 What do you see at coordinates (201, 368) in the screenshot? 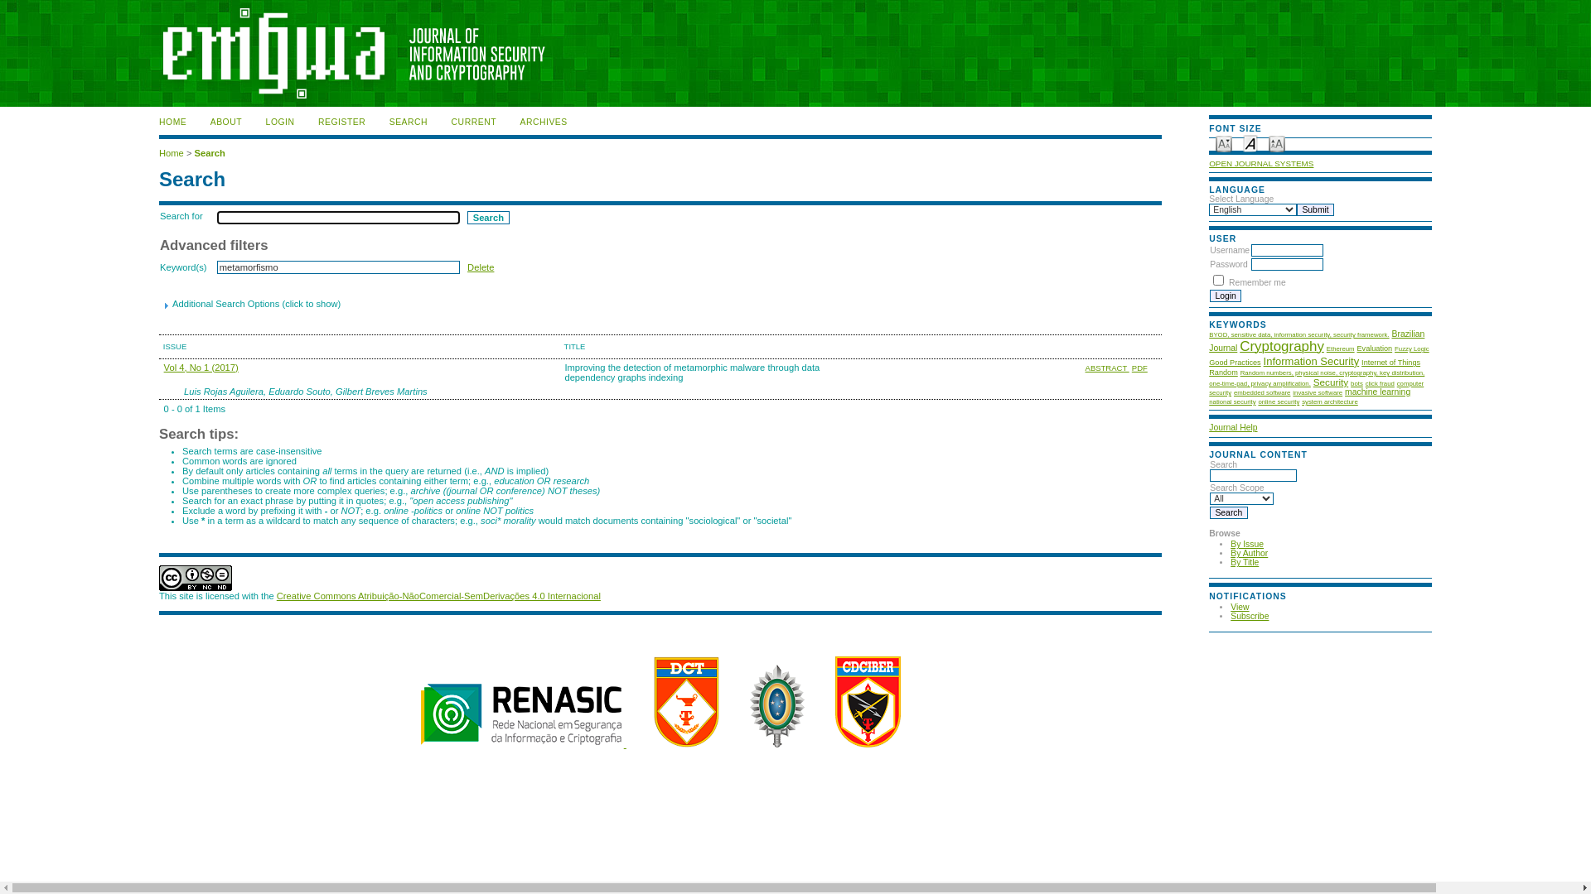
I see `Vol 4, No 1 (2017)` at bounding box center [201, 368].